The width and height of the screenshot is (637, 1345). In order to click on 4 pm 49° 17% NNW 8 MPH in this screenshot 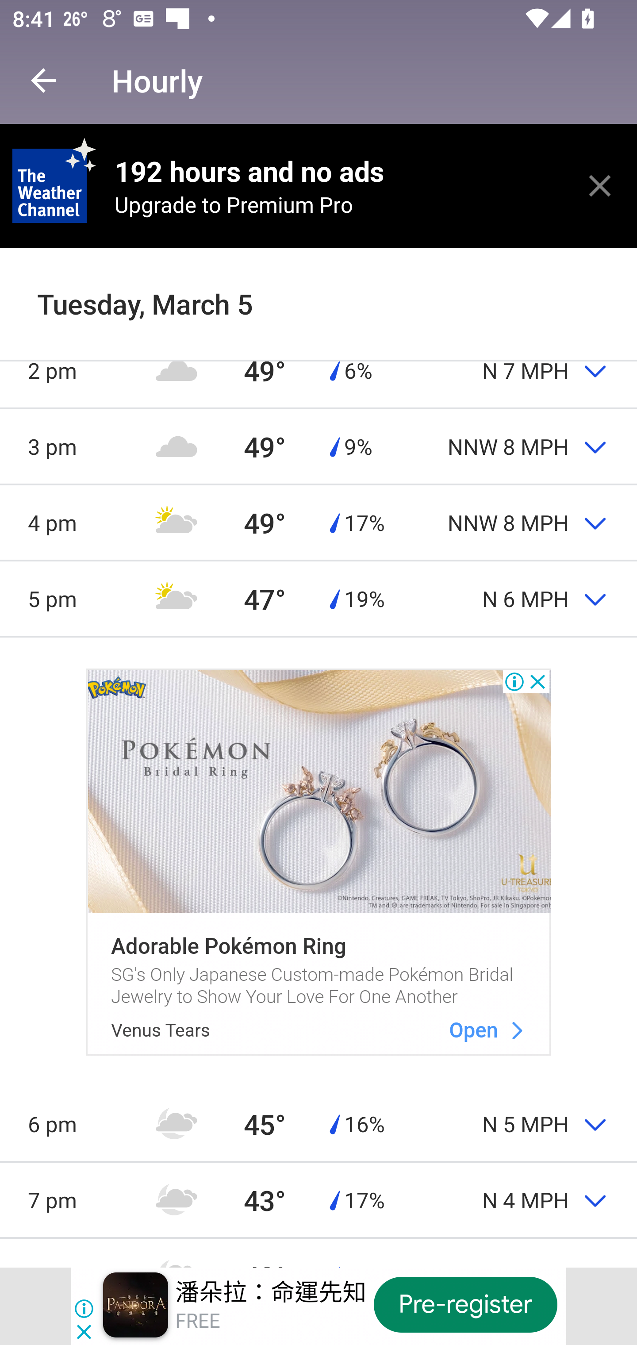, I will do `click(318, 522)`.